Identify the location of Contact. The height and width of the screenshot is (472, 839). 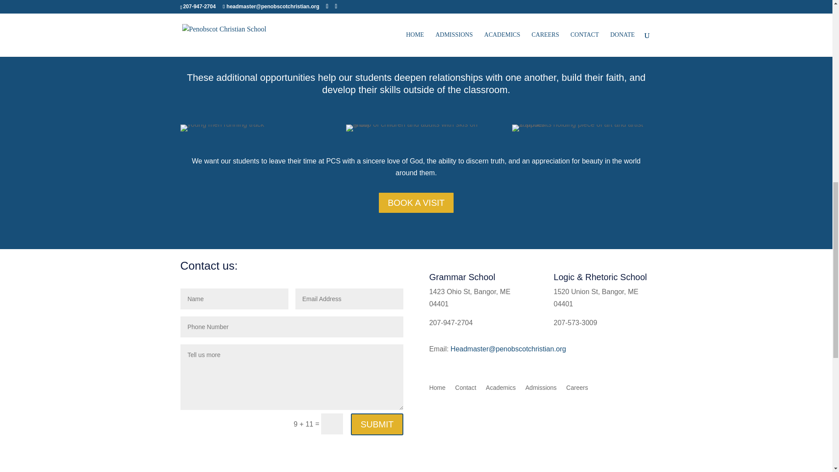
(466, 389).